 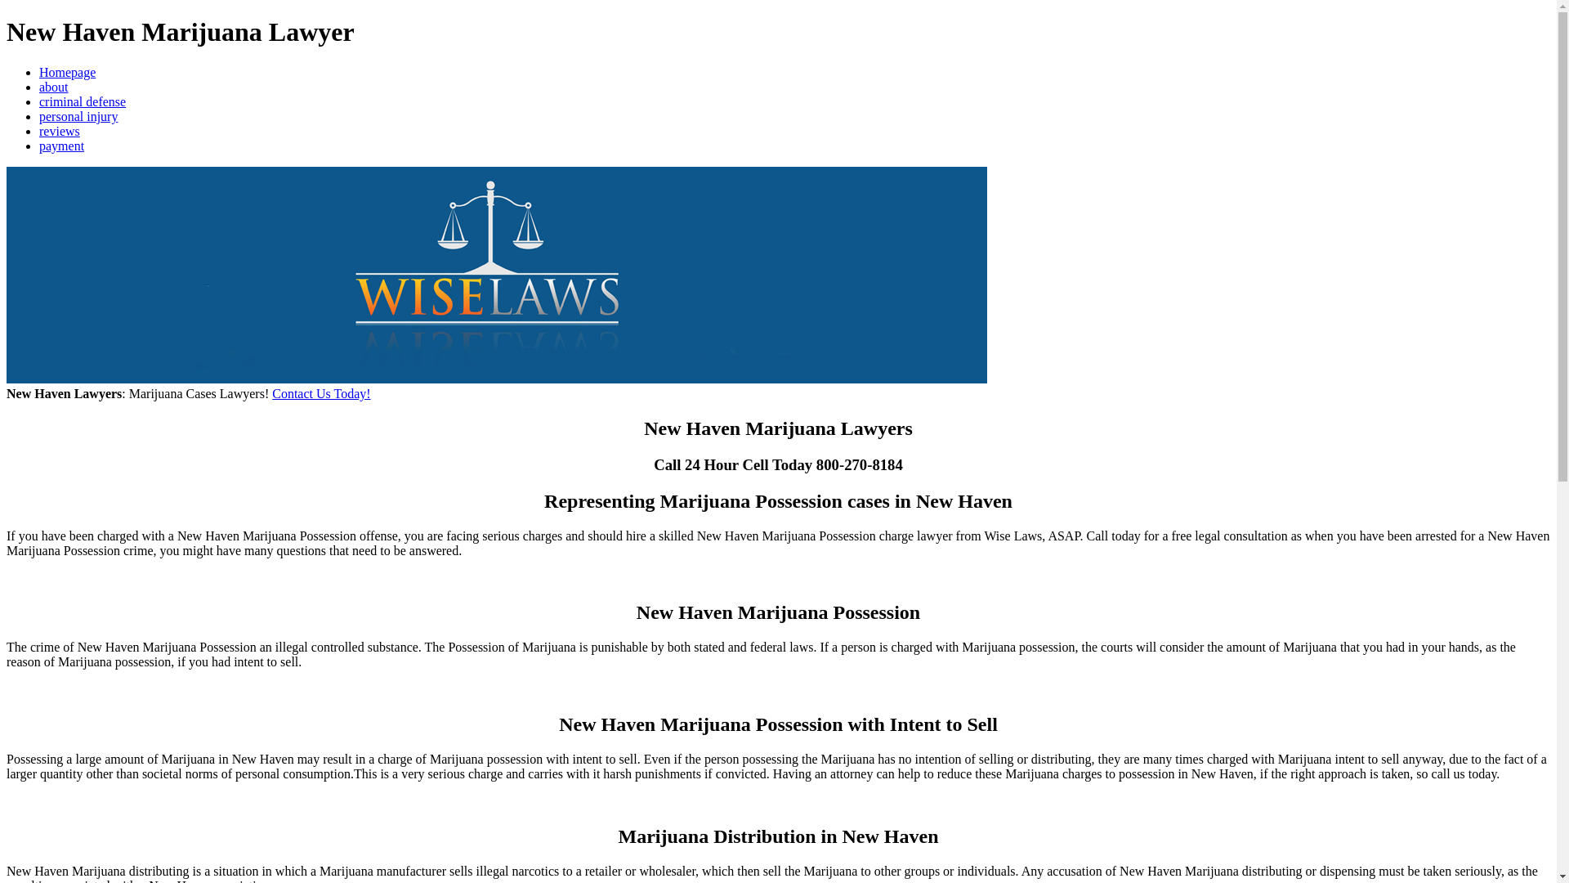 What do you see at coordinates (78, 116) in the screenshot?
I see `personal injury` at bounding box center [78, 116].